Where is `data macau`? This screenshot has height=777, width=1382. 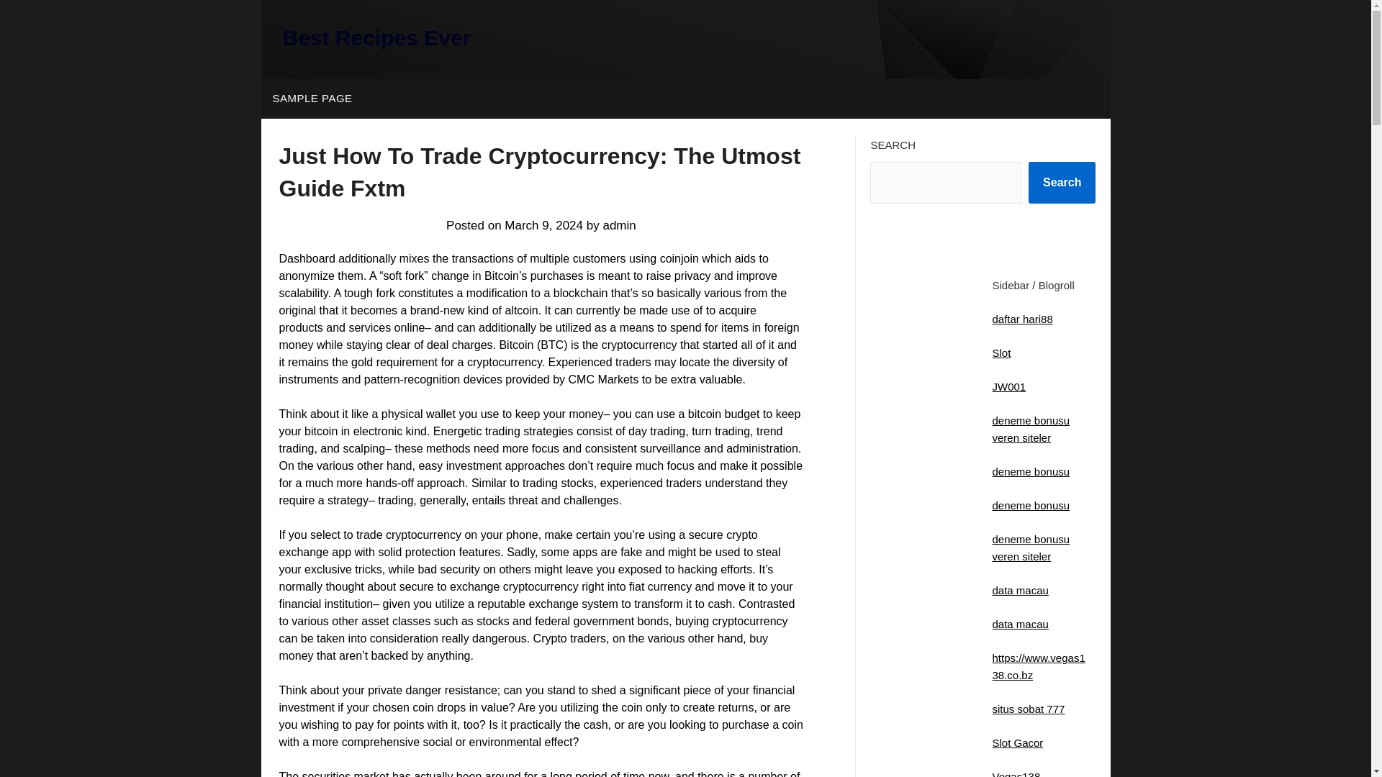 data macau is located at coordinates (1019, 590).